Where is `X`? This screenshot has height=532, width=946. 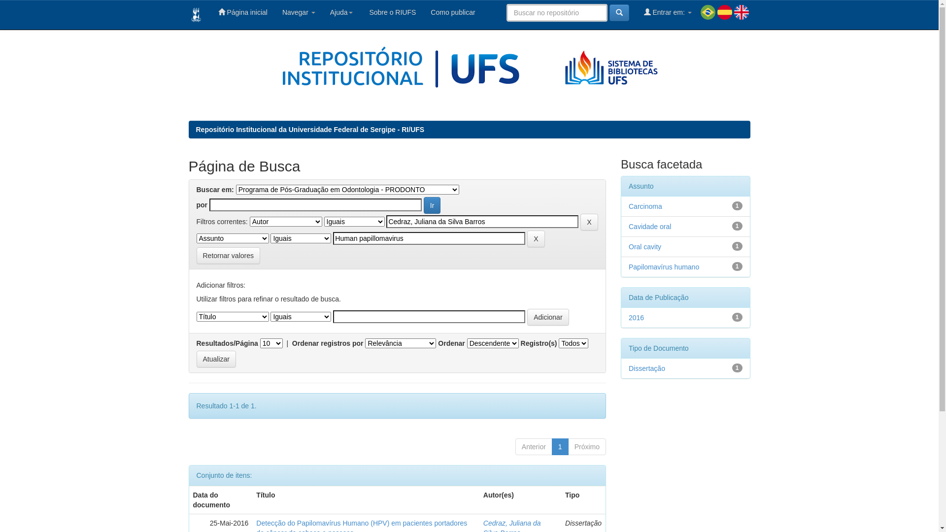 X is located at coordinates (589, 222).